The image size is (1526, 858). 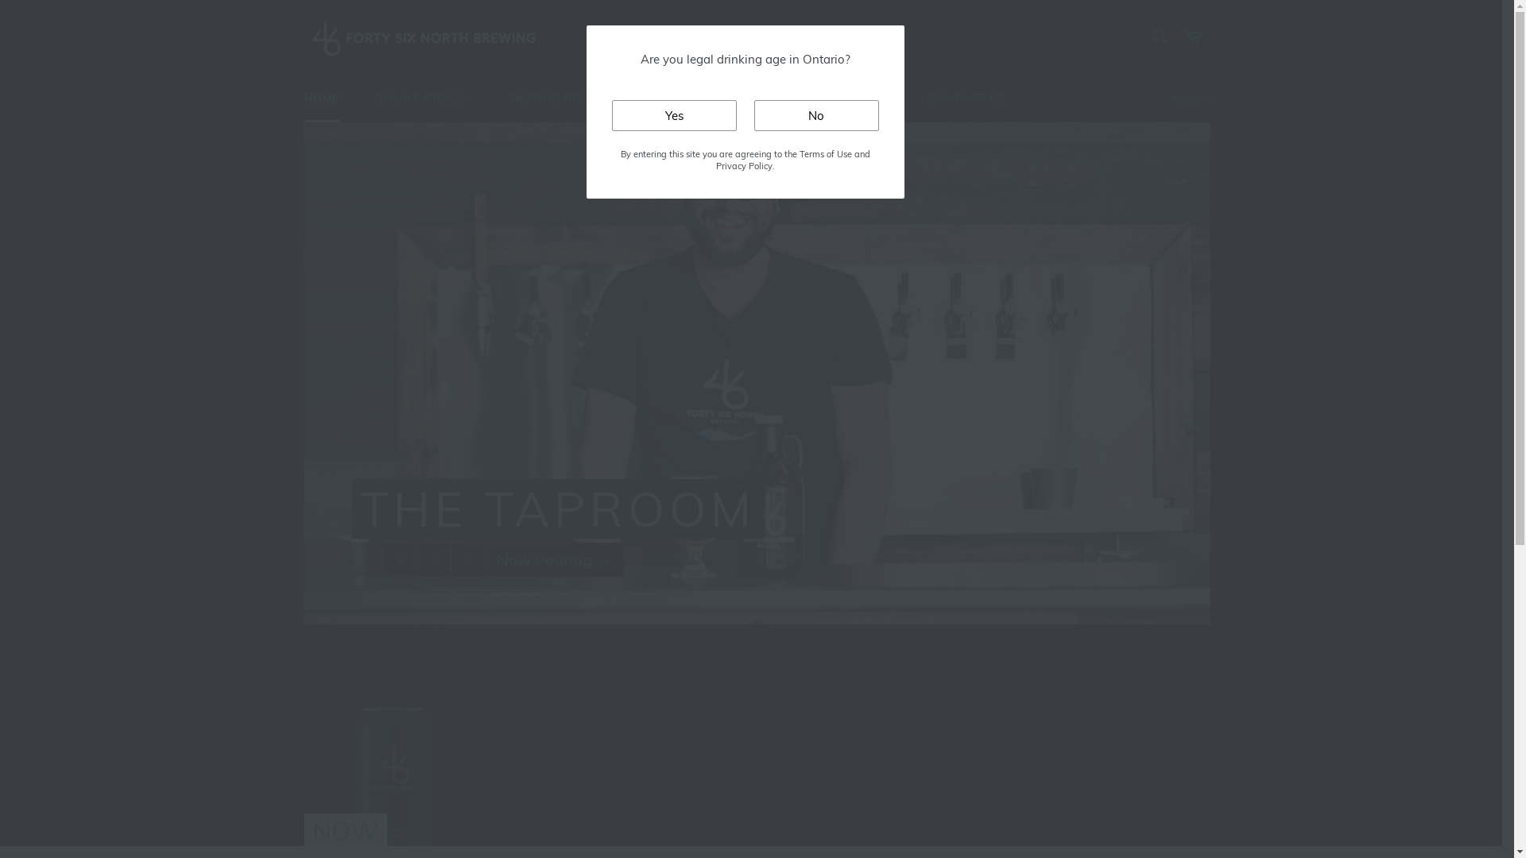 What do you see at coordinates (560, 99) in the screenshot?
I see `TASTING ROOM` at bounding box center [560, 99].